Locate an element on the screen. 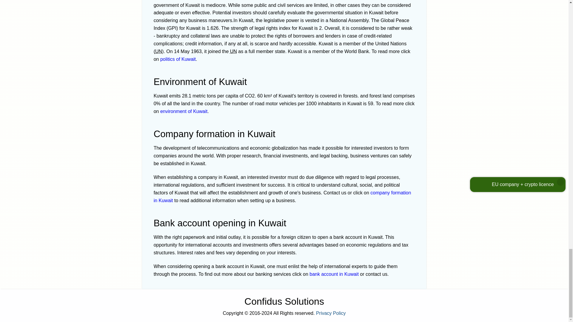  company formation in Kuwait is located at coordinates (282, 197).